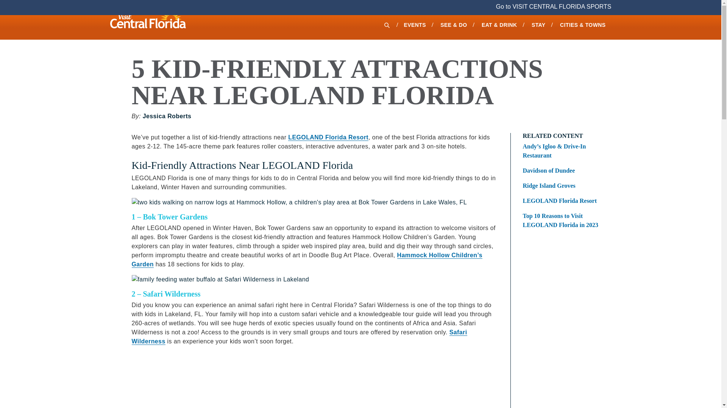 Image resolution: width=727 pixels, height=408 pixels. Describe the element at coordinates (563, 186) in the screenshot. I see `Ridge Island Groves` at that location.